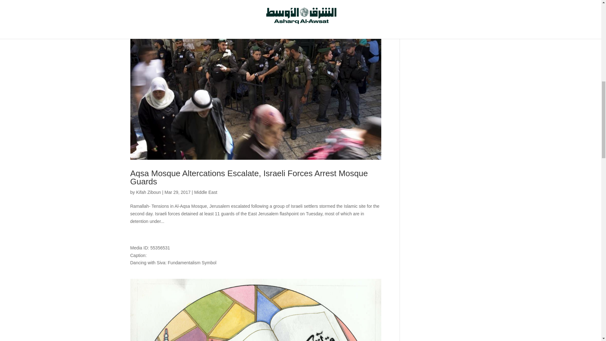 This screenshot has width=606, height=341. Describe the element at coordinates (205, 192) in the screenshot. I see `Middle East` at that location.